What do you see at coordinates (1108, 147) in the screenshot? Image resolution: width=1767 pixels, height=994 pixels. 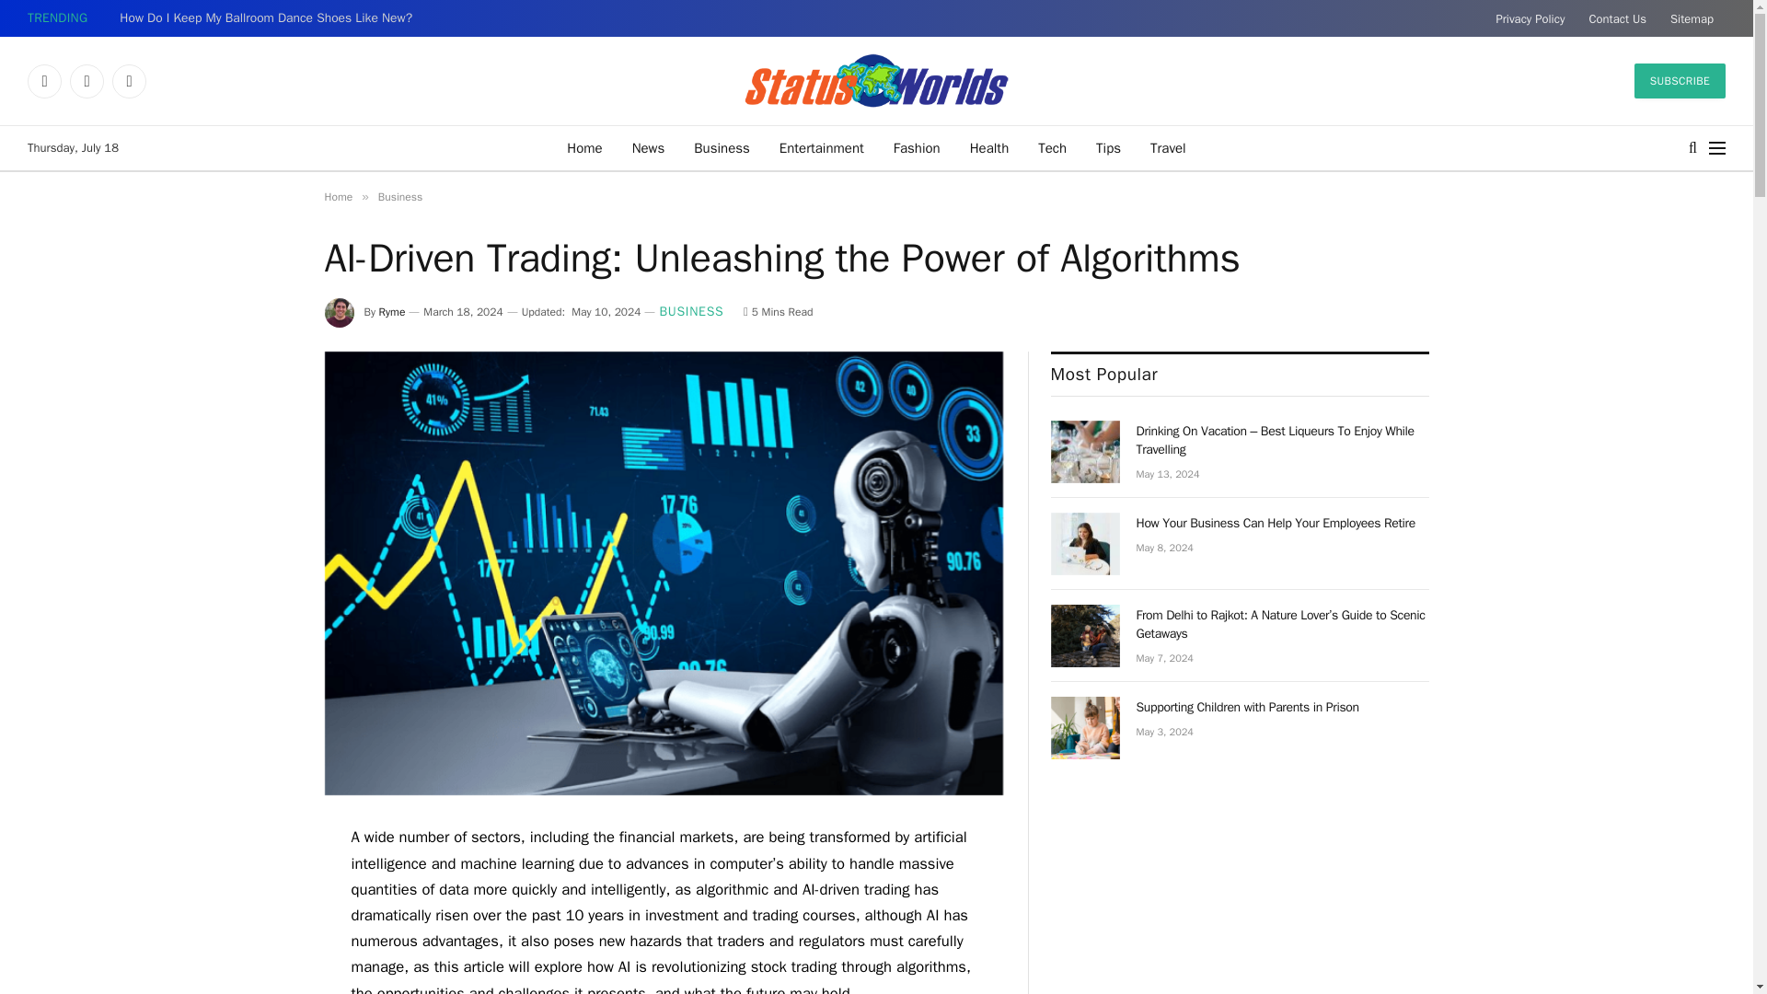 I see `Tips` at bounding box center [1108, 147].